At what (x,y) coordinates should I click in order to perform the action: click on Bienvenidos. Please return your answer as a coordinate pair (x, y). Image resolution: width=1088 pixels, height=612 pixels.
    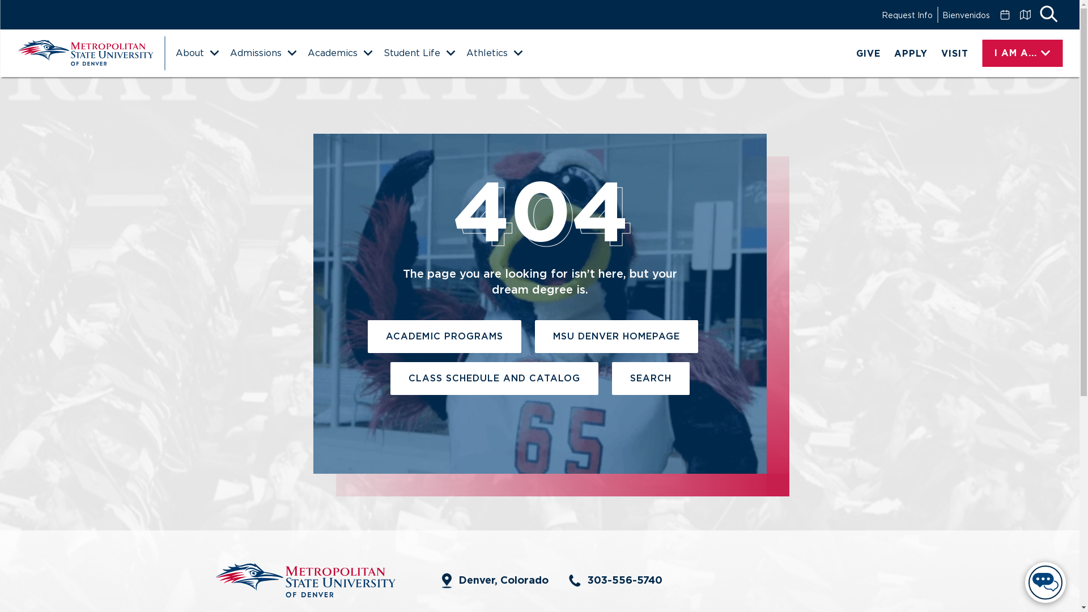
    Looking at the image, I should click on (966, 15).